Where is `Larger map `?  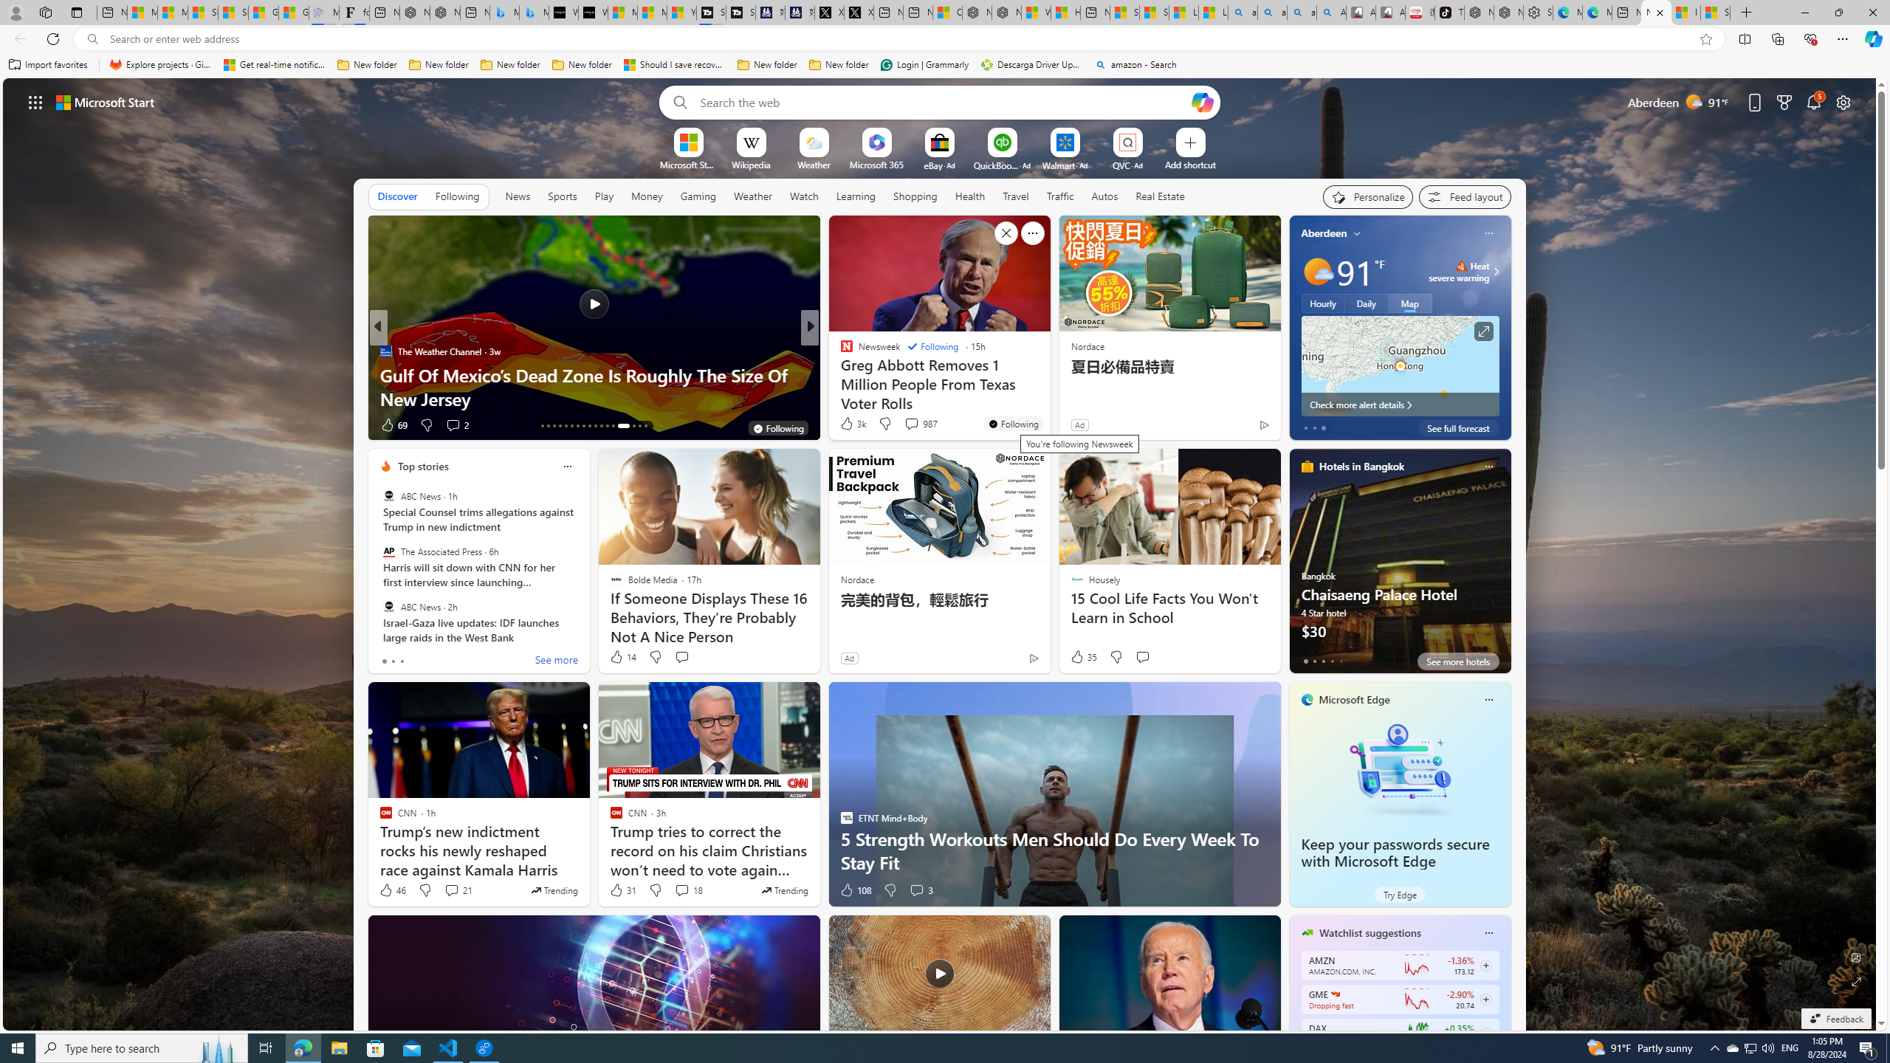 Larger map  is located at coordinates (1400, 366).